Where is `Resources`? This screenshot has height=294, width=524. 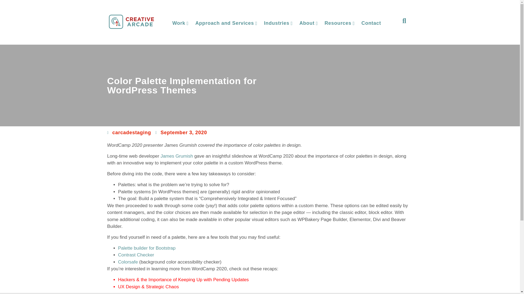
Resources is located at coordinates (340, 23).